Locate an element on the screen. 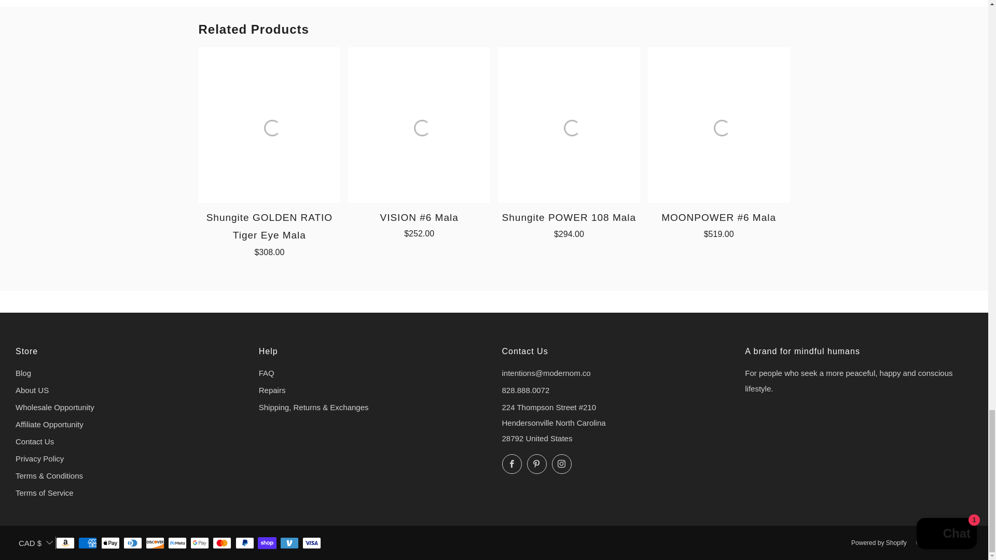 Image resolution: width=996 pixels, height=560 pixels. PayPal is located at coordinates (244, 543).